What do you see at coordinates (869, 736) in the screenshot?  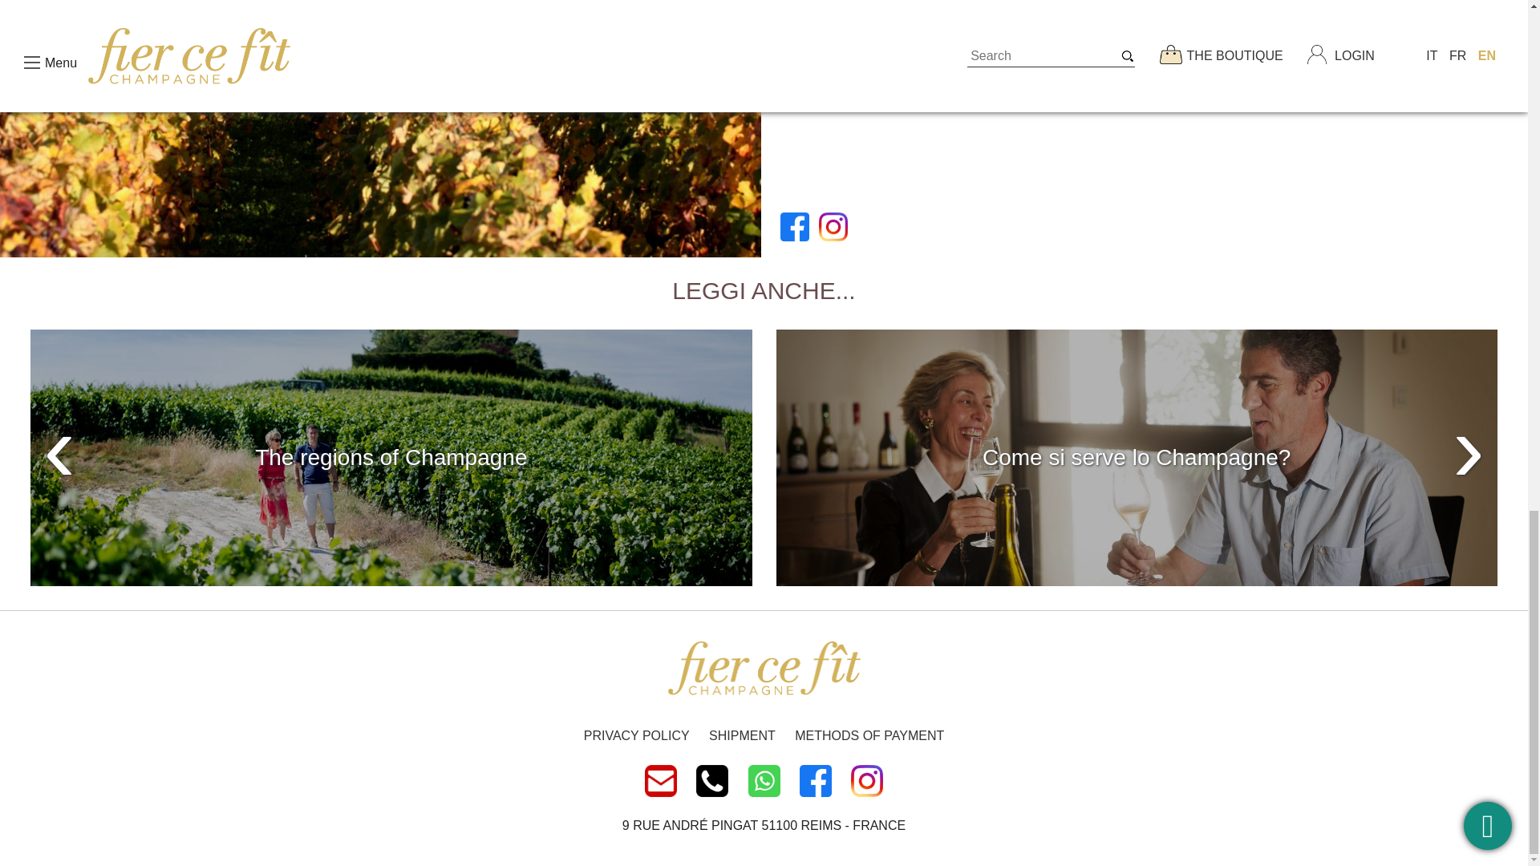 I see `METHODS OF PAYMENT` at bounding box center [869, 736].